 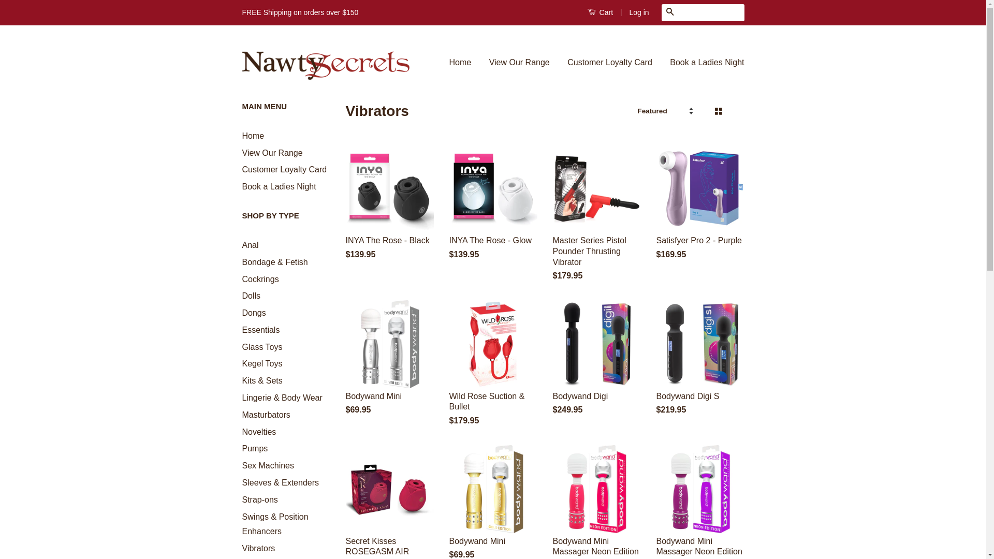 I want to click on Vibrators, so click(x=259, y=549).